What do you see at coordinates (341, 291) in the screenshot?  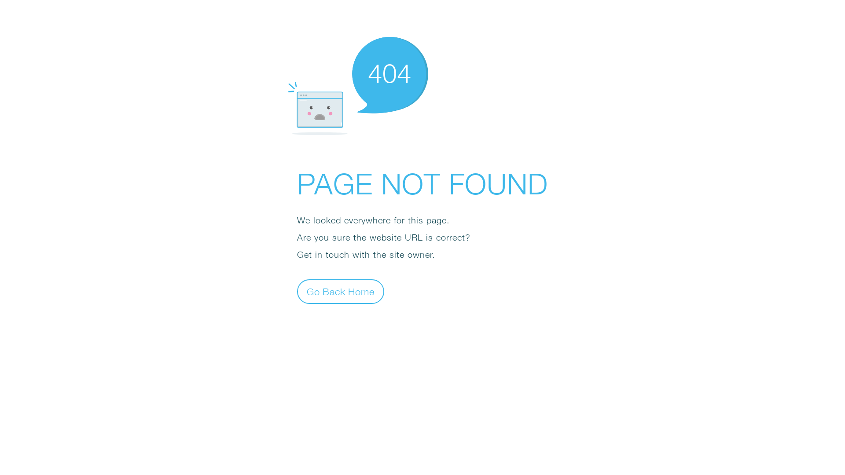 I see `Go Back Home` at bounding box center [341, 291].